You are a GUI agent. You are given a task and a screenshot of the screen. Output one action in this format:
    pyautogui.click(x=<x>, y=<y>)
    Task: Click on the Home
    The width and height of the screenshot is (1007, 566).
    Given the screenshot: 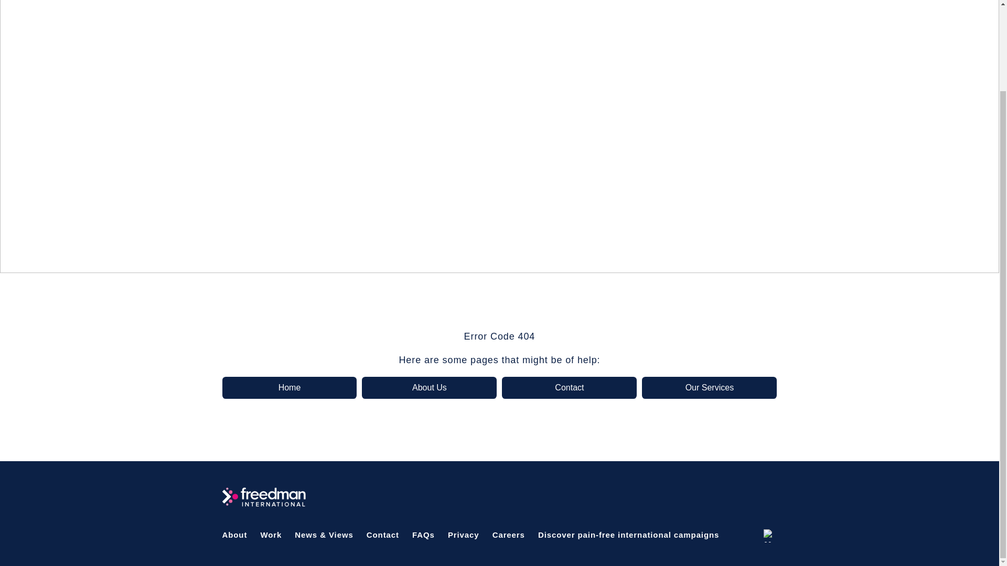 What is the action you would take?
    pyautogui.click(x=290, y=388)
    